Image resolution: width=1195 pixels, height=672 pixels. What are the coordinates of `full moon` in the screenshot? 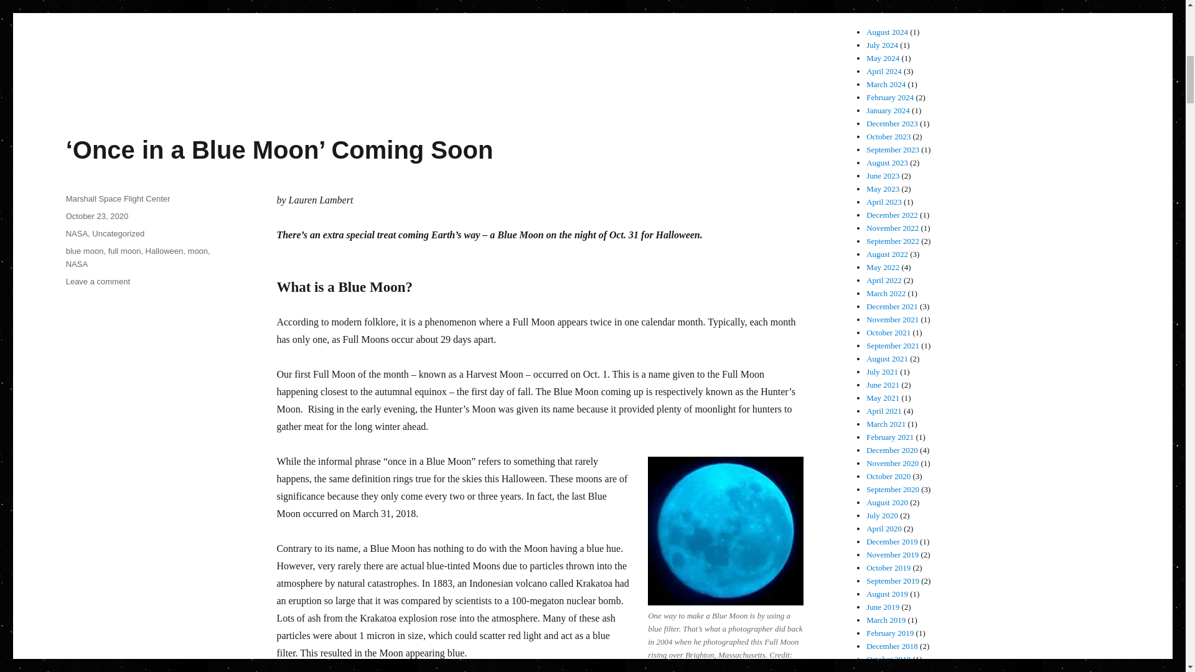 It's located at (124, 251).